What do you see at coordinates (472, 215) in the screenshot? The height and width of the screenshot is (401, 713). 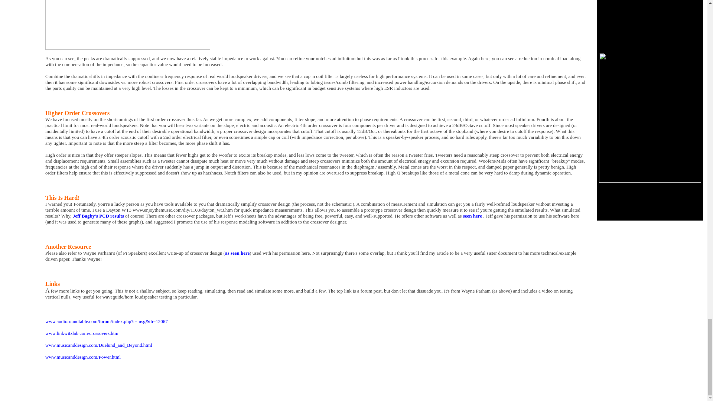 I see `seen here` at bounding box center [472, 215].